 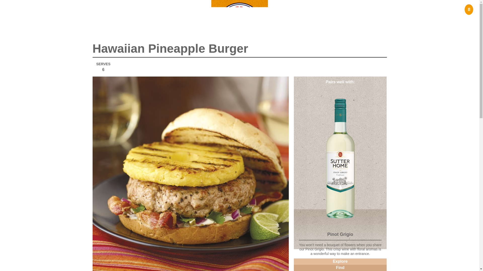 What do you see at coordinates (239, 18) in the screenshot?
I see `Burgerbase: Since 1990 - Brought to you by Sutter Home` at bounding box center [239, 18].